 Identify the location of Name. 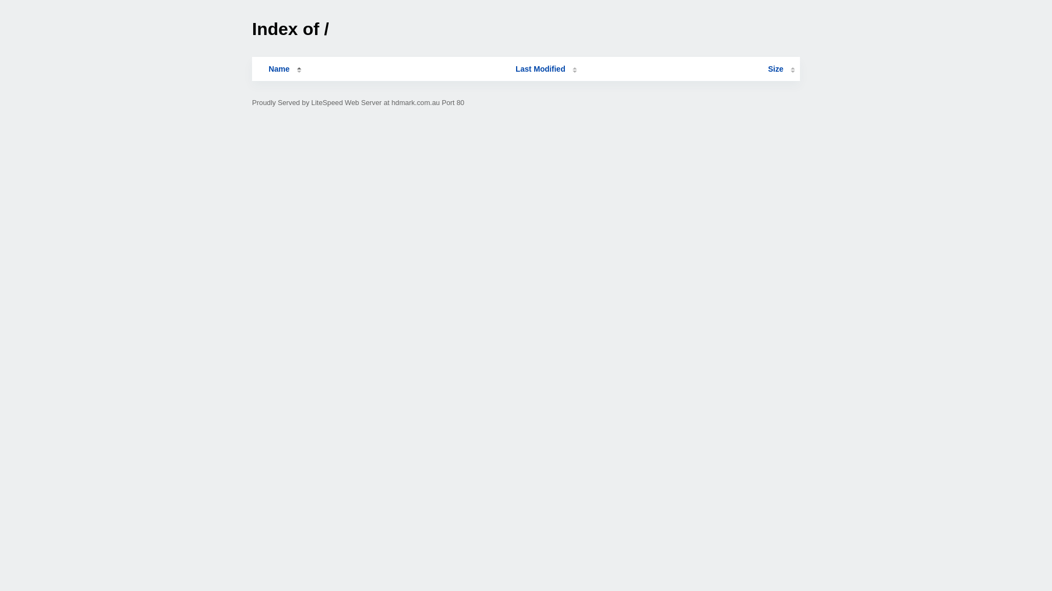
(279, 69).